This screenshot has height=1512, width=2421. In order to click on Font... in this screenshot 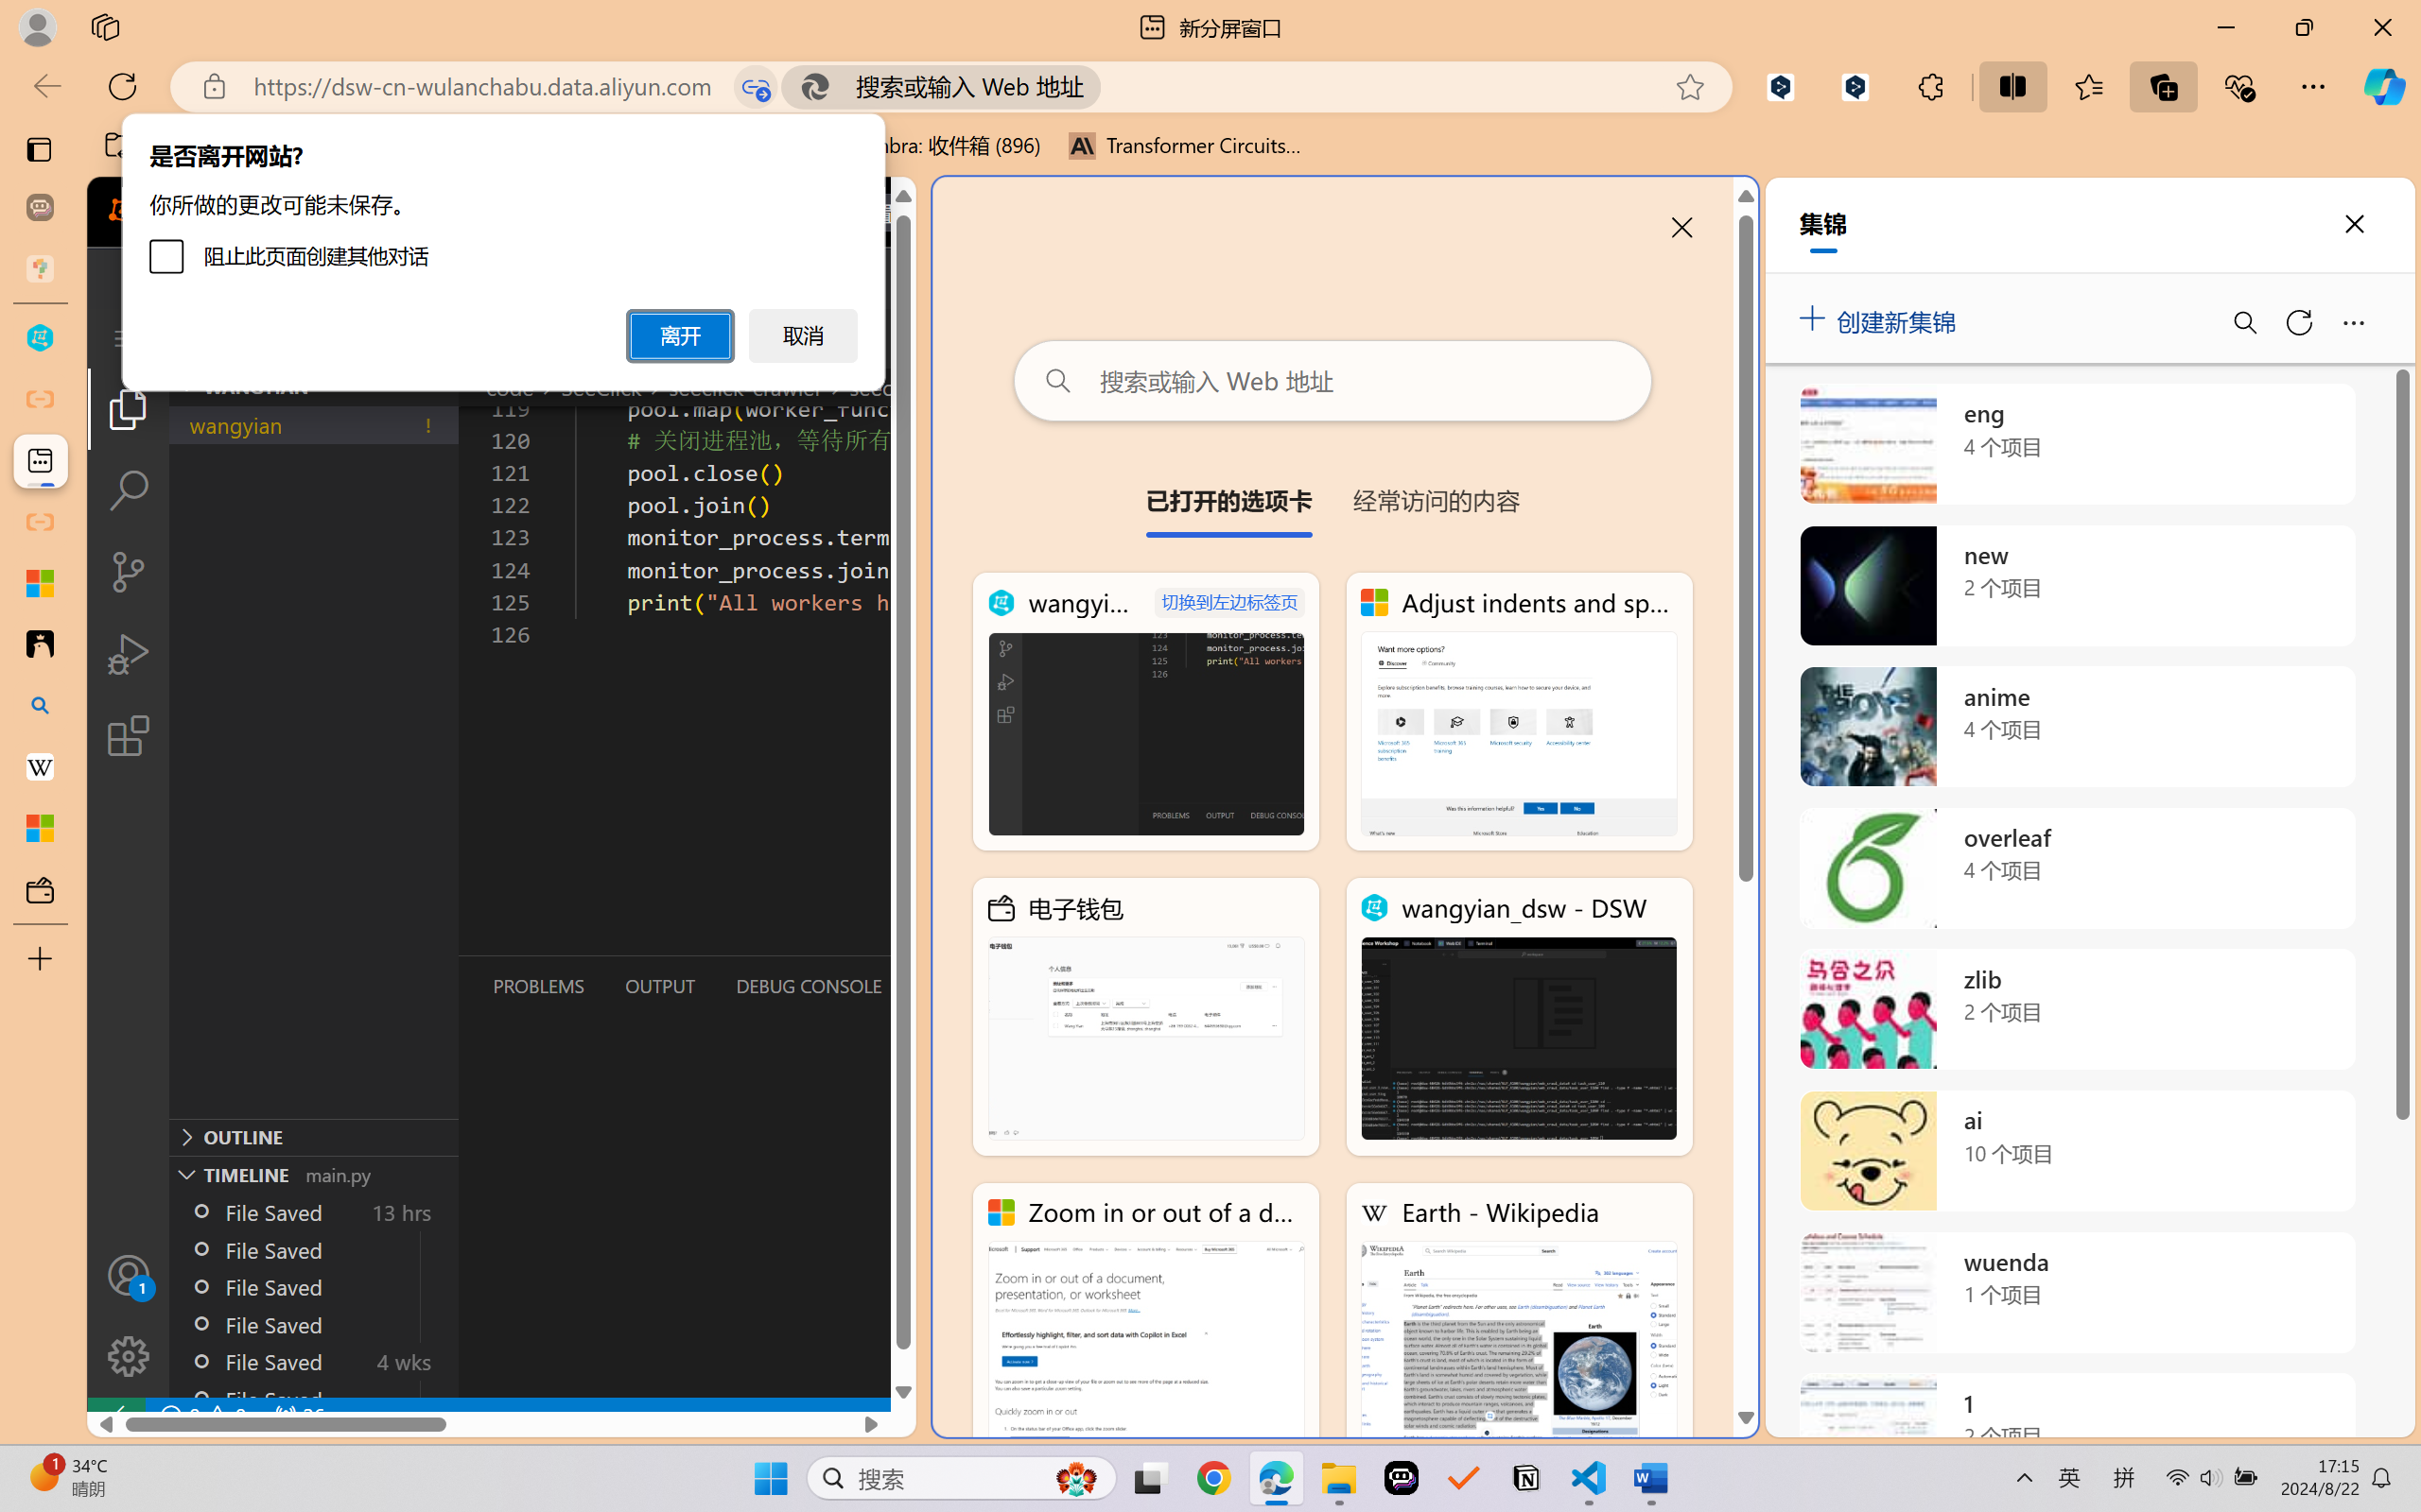, I will do `click(556, 159)`.